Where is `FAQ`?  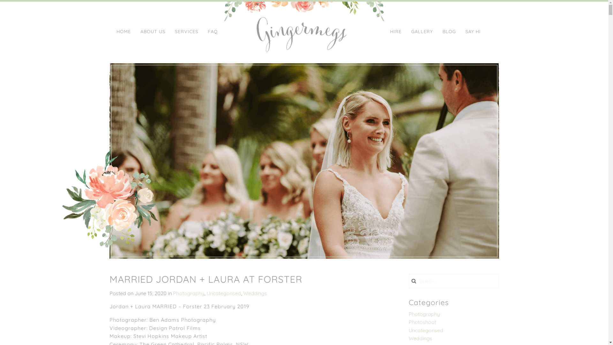
FAQ is located at coordinates (213, 32).